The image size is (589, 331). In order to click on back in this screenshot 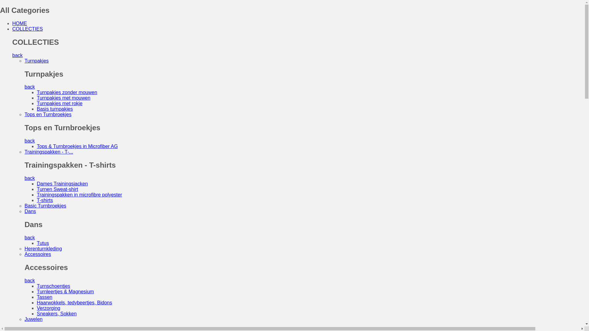, I will do `click(30, 281)`.